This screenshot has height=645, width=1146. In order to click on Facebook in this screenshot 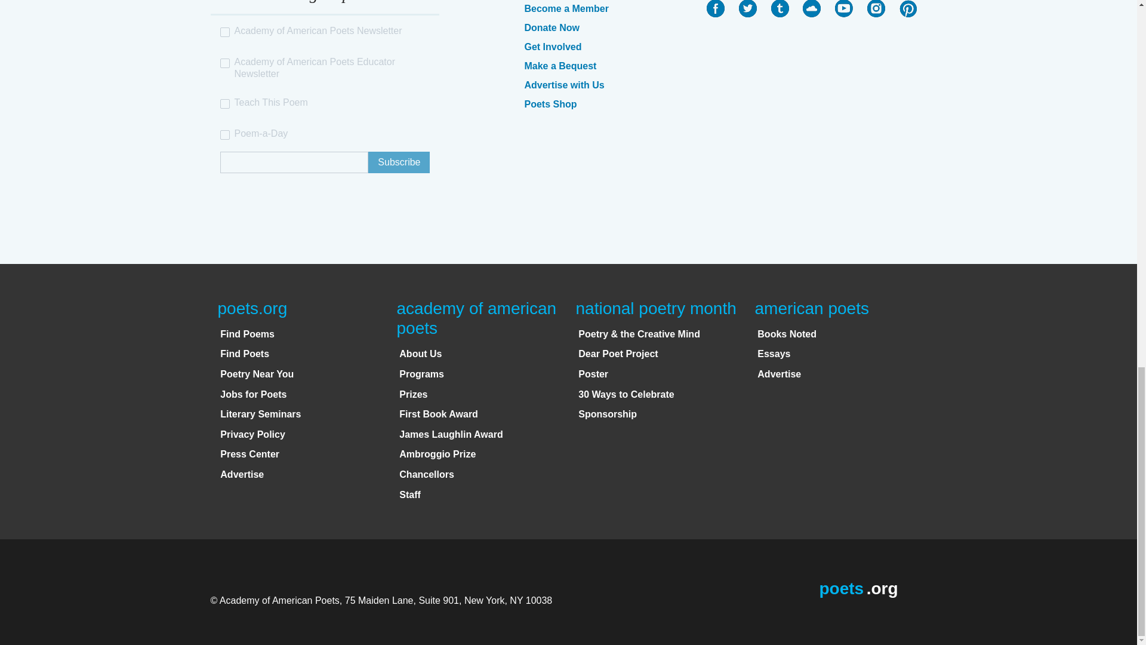, I will do `click(715, 8)`.